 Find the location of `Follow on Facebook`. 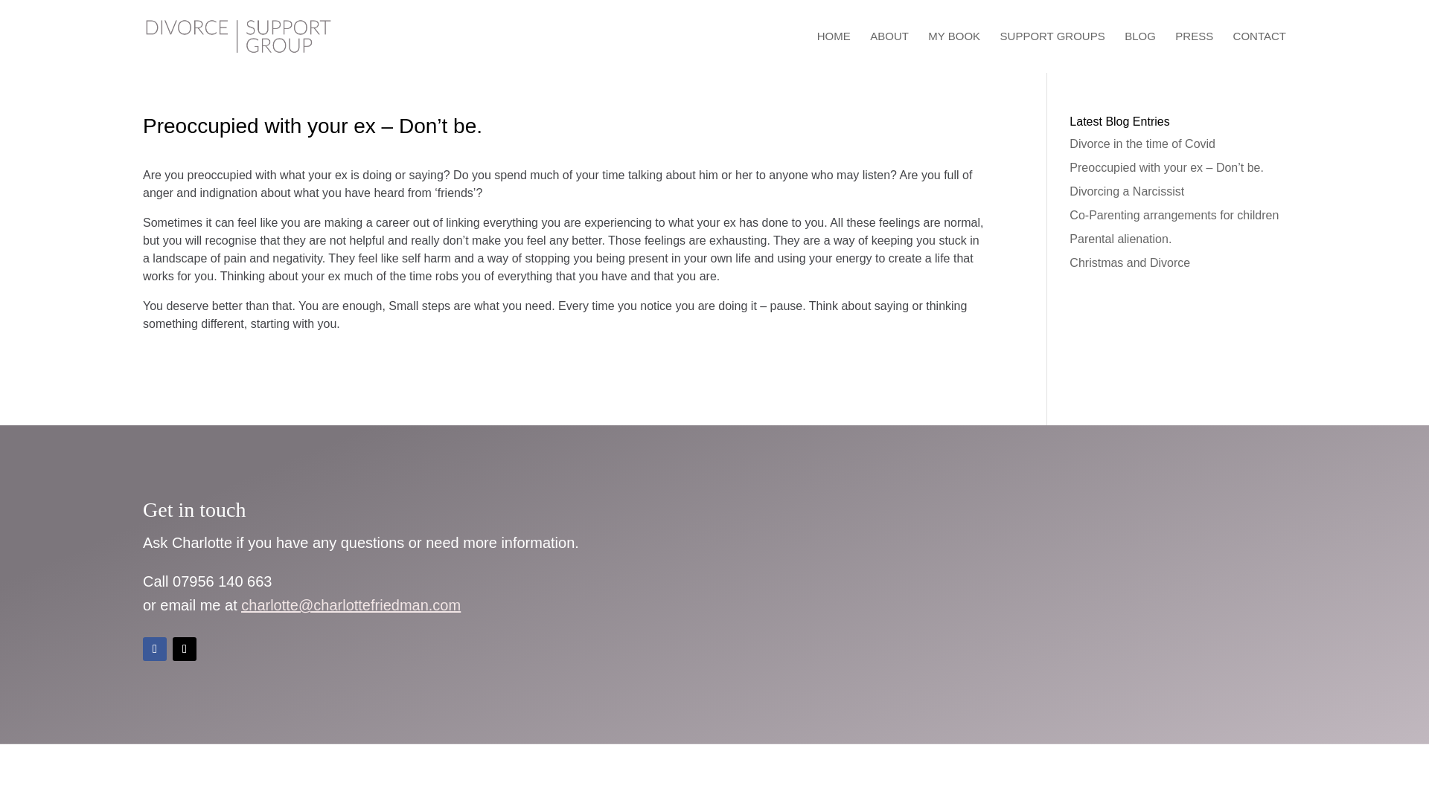

Follow on Facebook is located at coordinates (155, 648).